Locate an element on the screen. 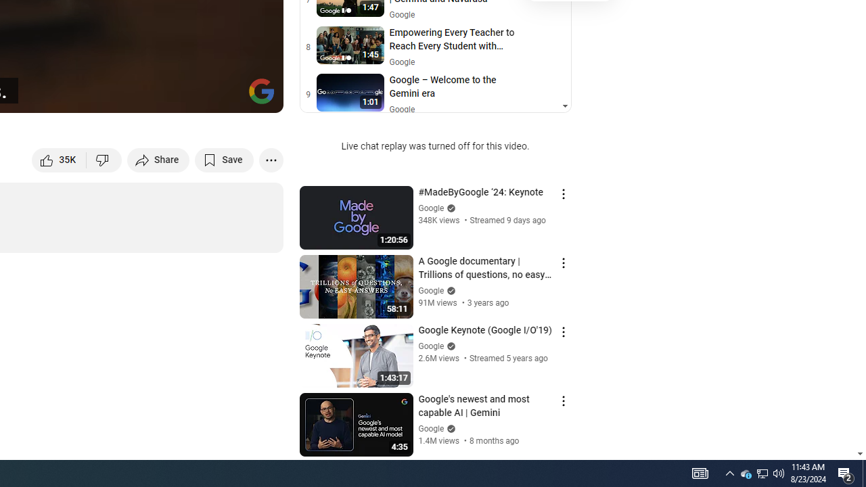 This screenshot has width=866, height=487. Share is located at coordinates (158, 160).